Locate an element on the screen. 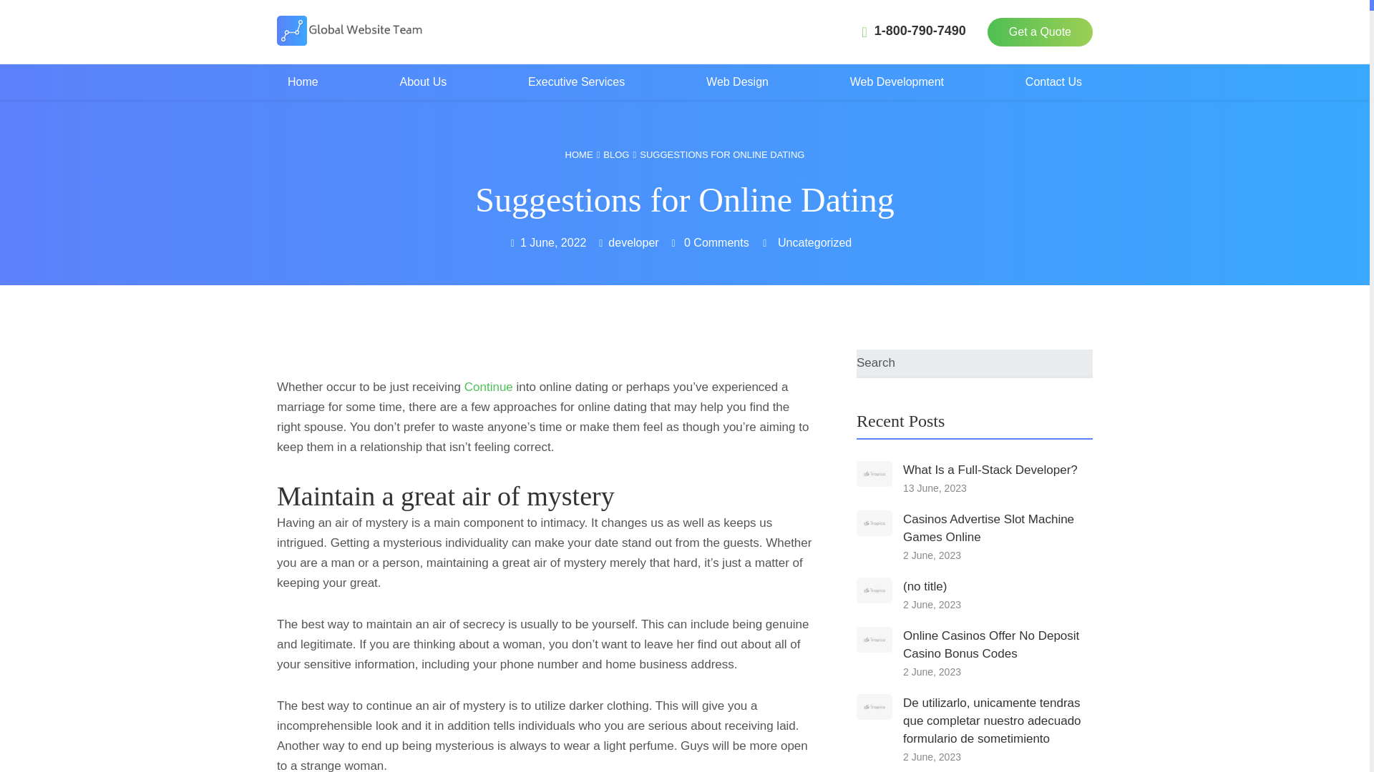 The width and height of the screenshot is (1374, 772). Contact Us is located at coordinates (1053, 81).